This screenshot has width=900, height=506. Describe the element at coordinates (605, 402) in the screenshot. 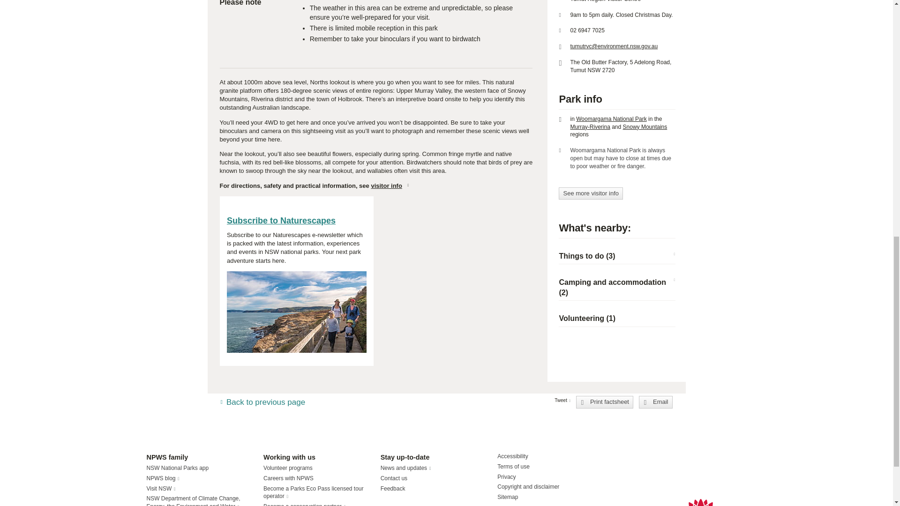

I see `Print-friendly version of these webpages` at that location.